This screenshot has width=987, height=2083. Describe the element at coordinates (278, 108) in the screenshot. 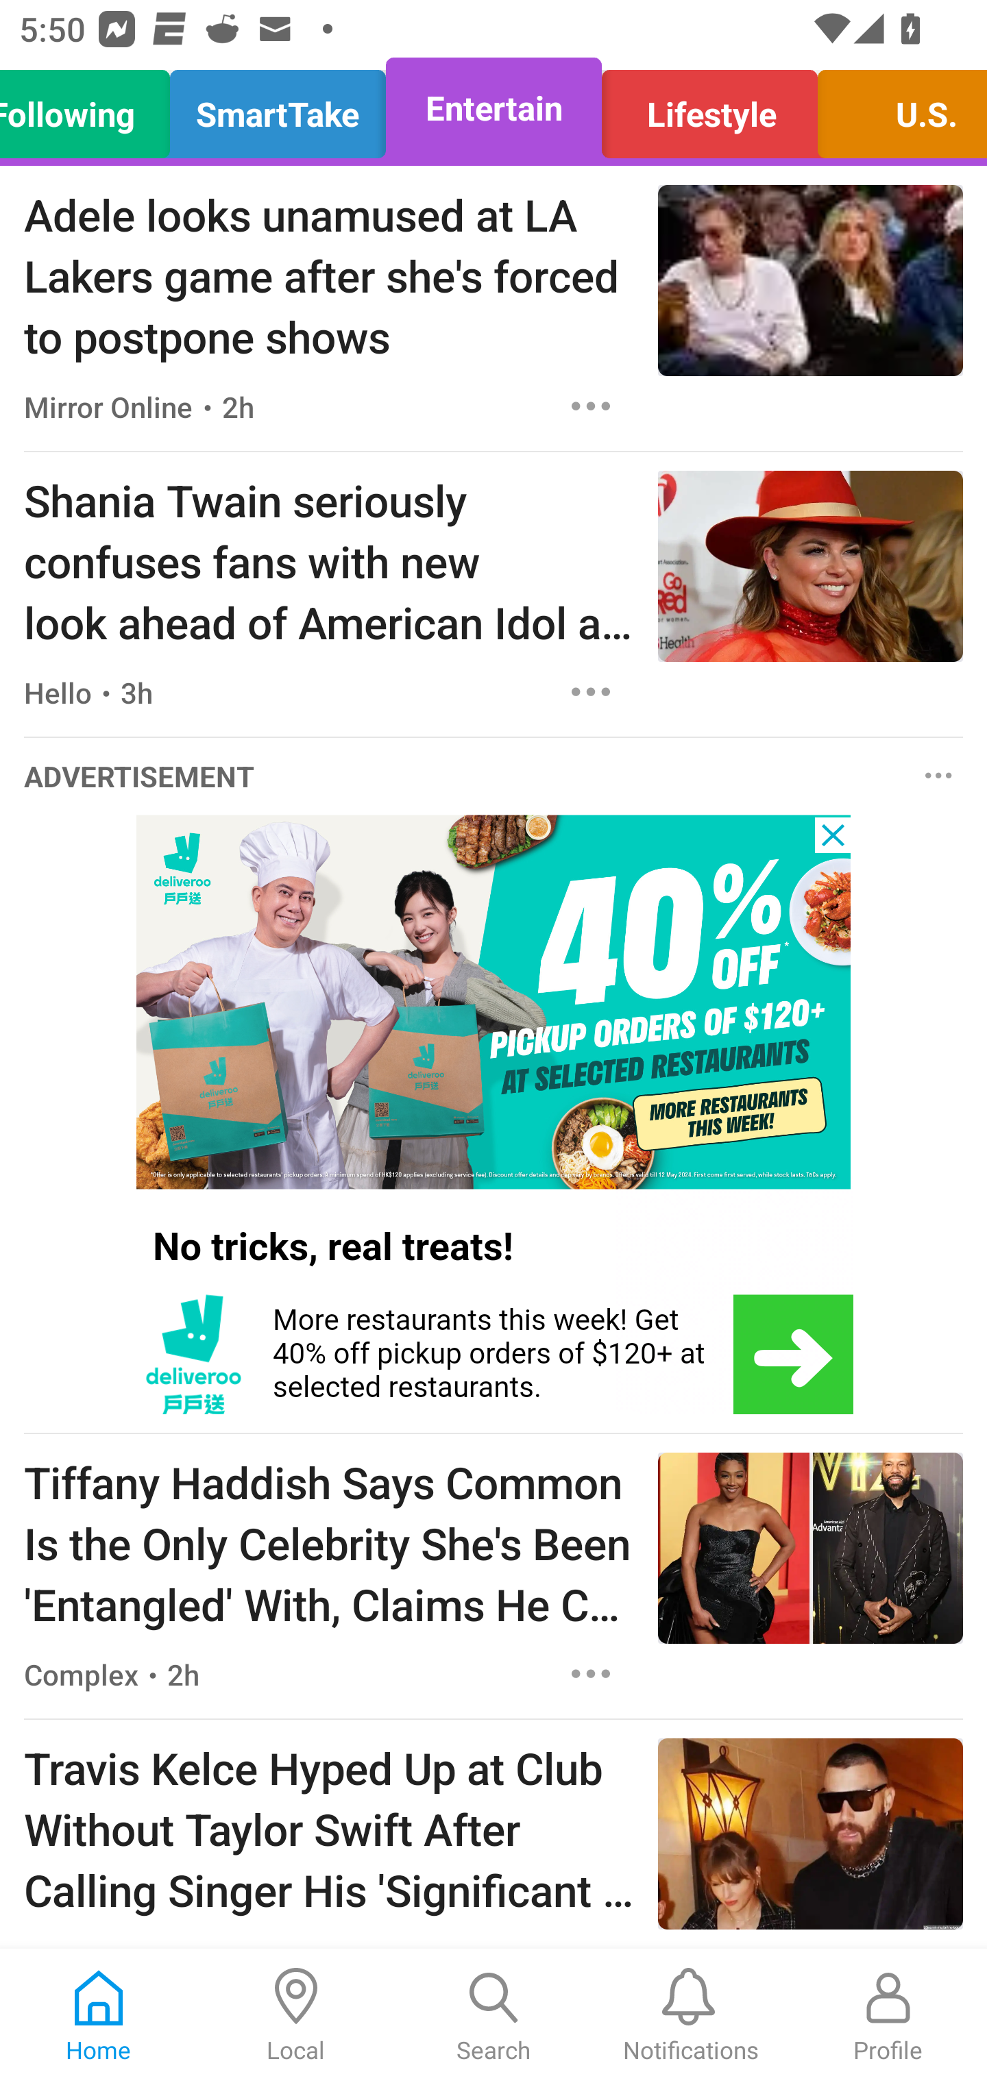

I see `SmartTake` at that location.